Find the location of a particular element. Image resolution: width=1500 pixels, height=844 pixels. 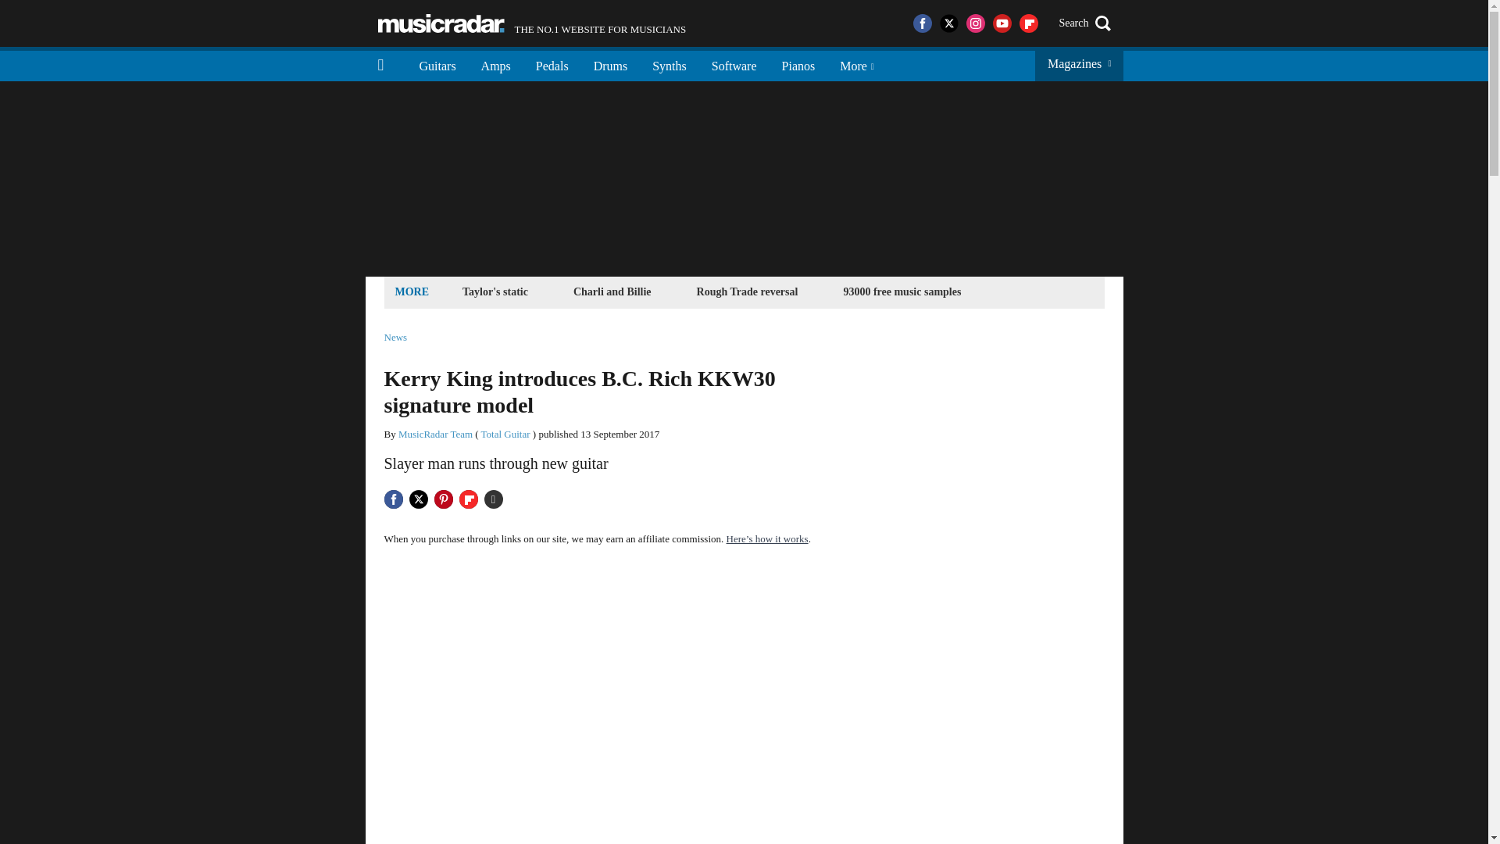

Taylor's static is located at coordinates (612, 291).